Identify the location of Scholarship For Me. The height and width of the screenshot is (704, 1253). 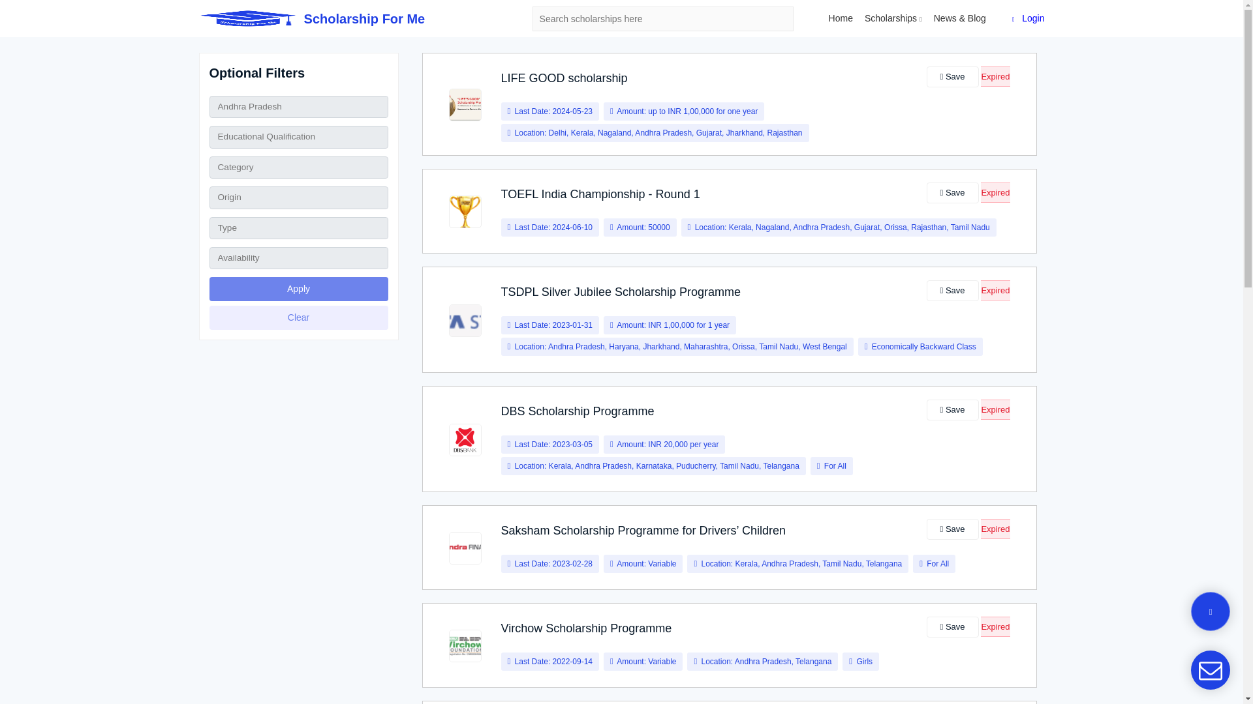
(311, 19).